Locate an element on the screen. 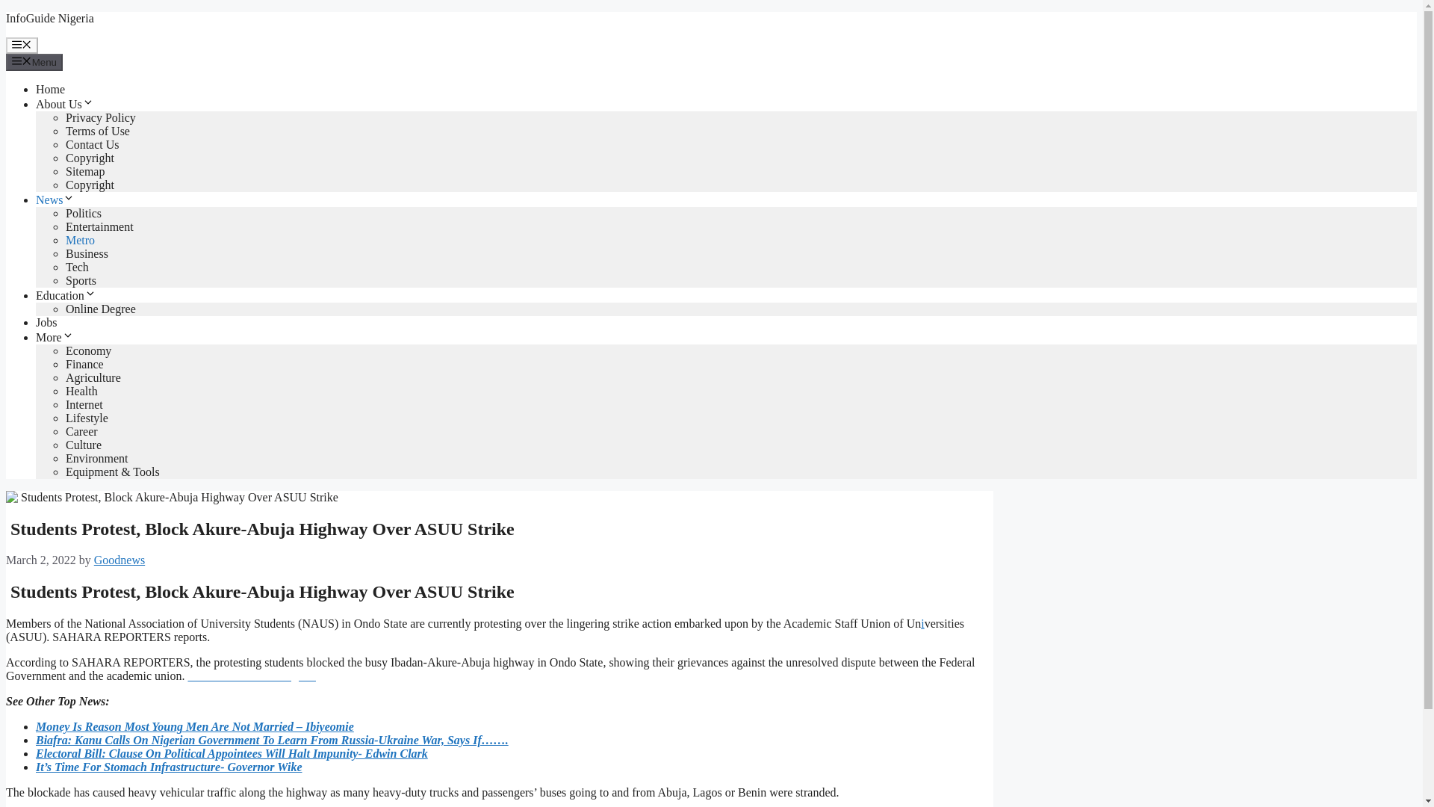 This screenshot has width=1434, height=807. Culture is located at coordinates (84, 445).